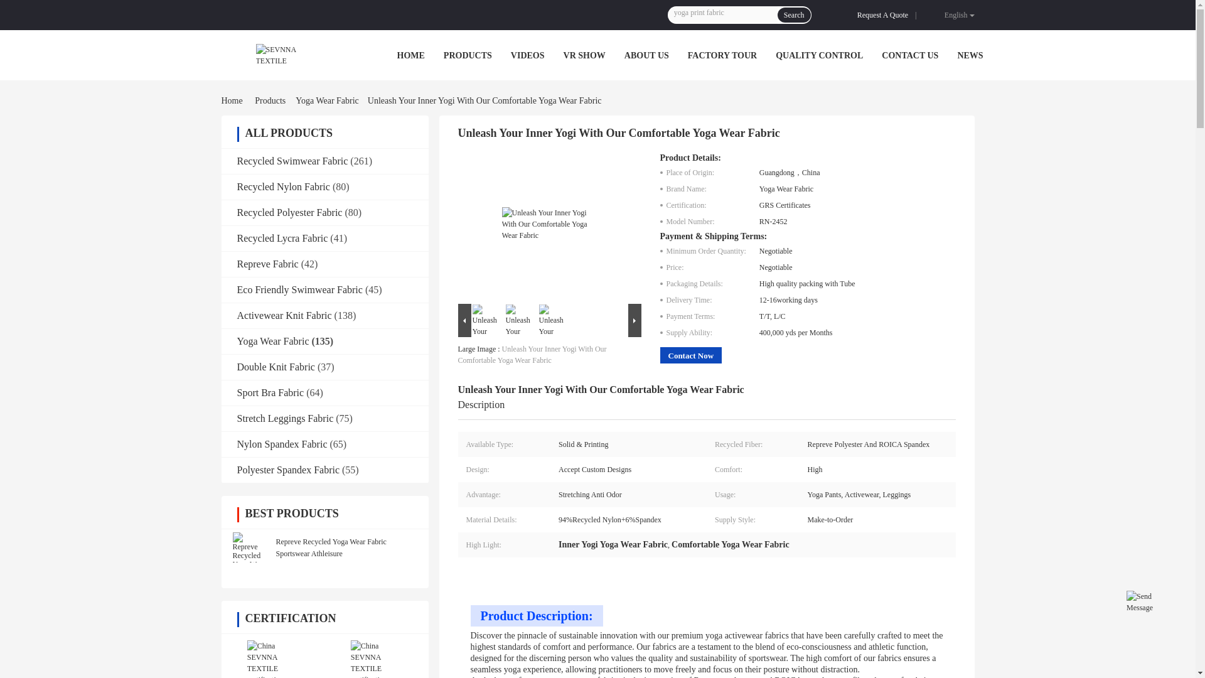 This screenshot has height=678, width=1205. Describe the element at coordinates (819, 55) in the screenshot. I see `QUALITY CONTROL` at that location.